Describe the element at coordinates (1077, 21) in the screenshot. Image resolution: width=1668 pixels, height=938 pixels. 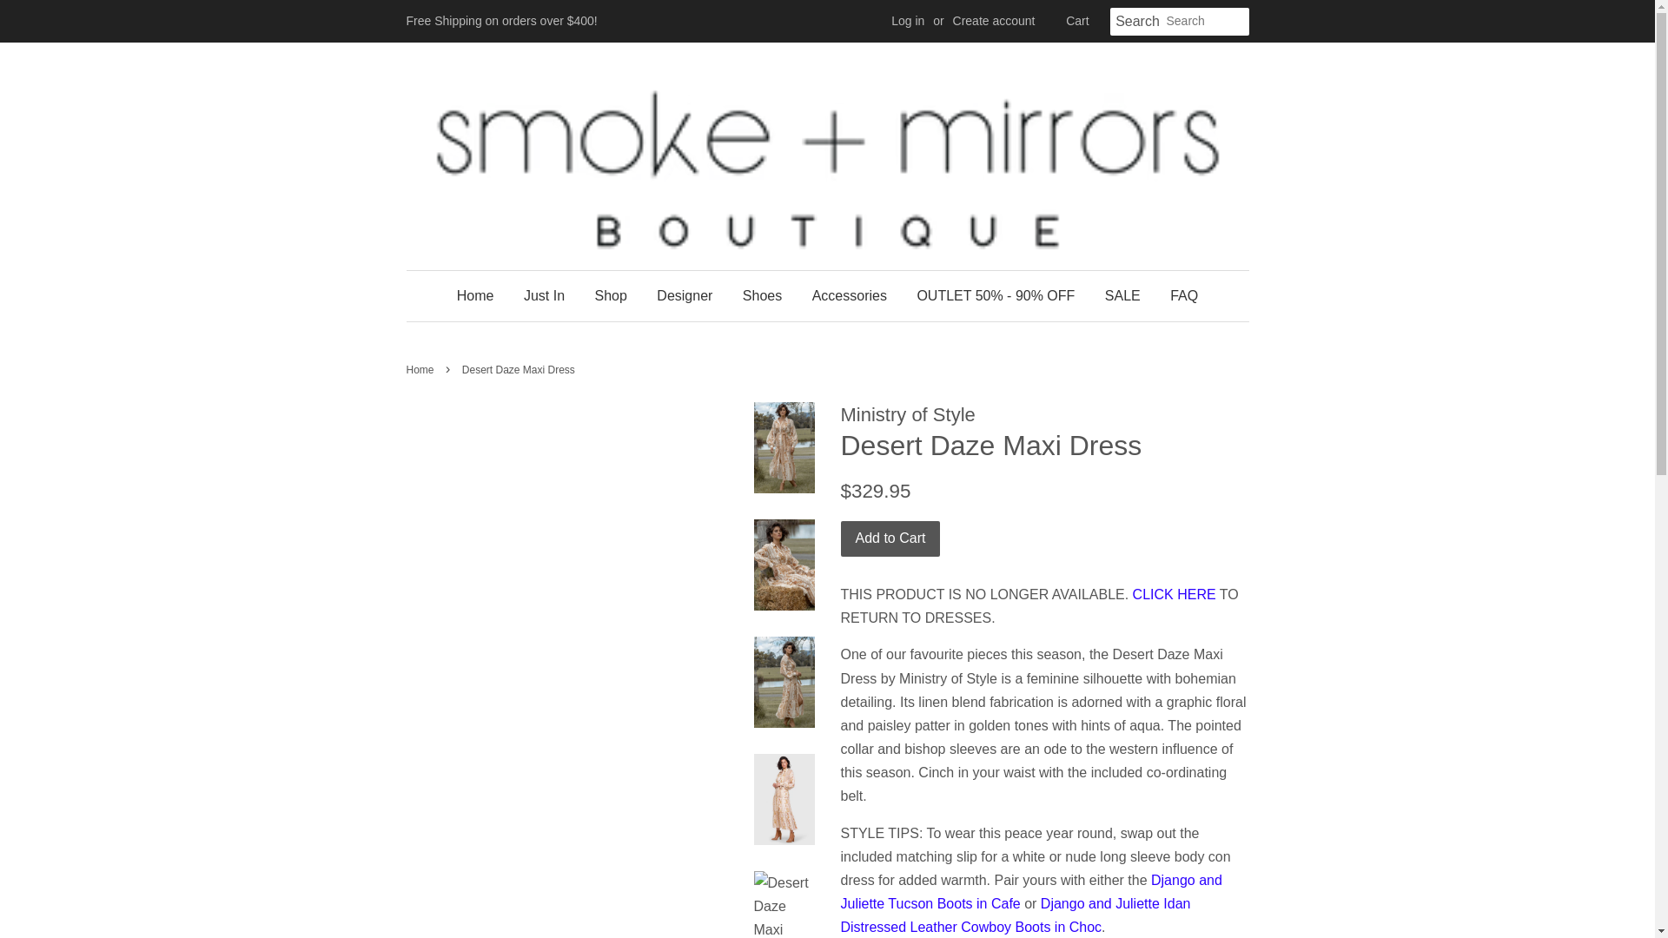
I see `Cart` at that location.